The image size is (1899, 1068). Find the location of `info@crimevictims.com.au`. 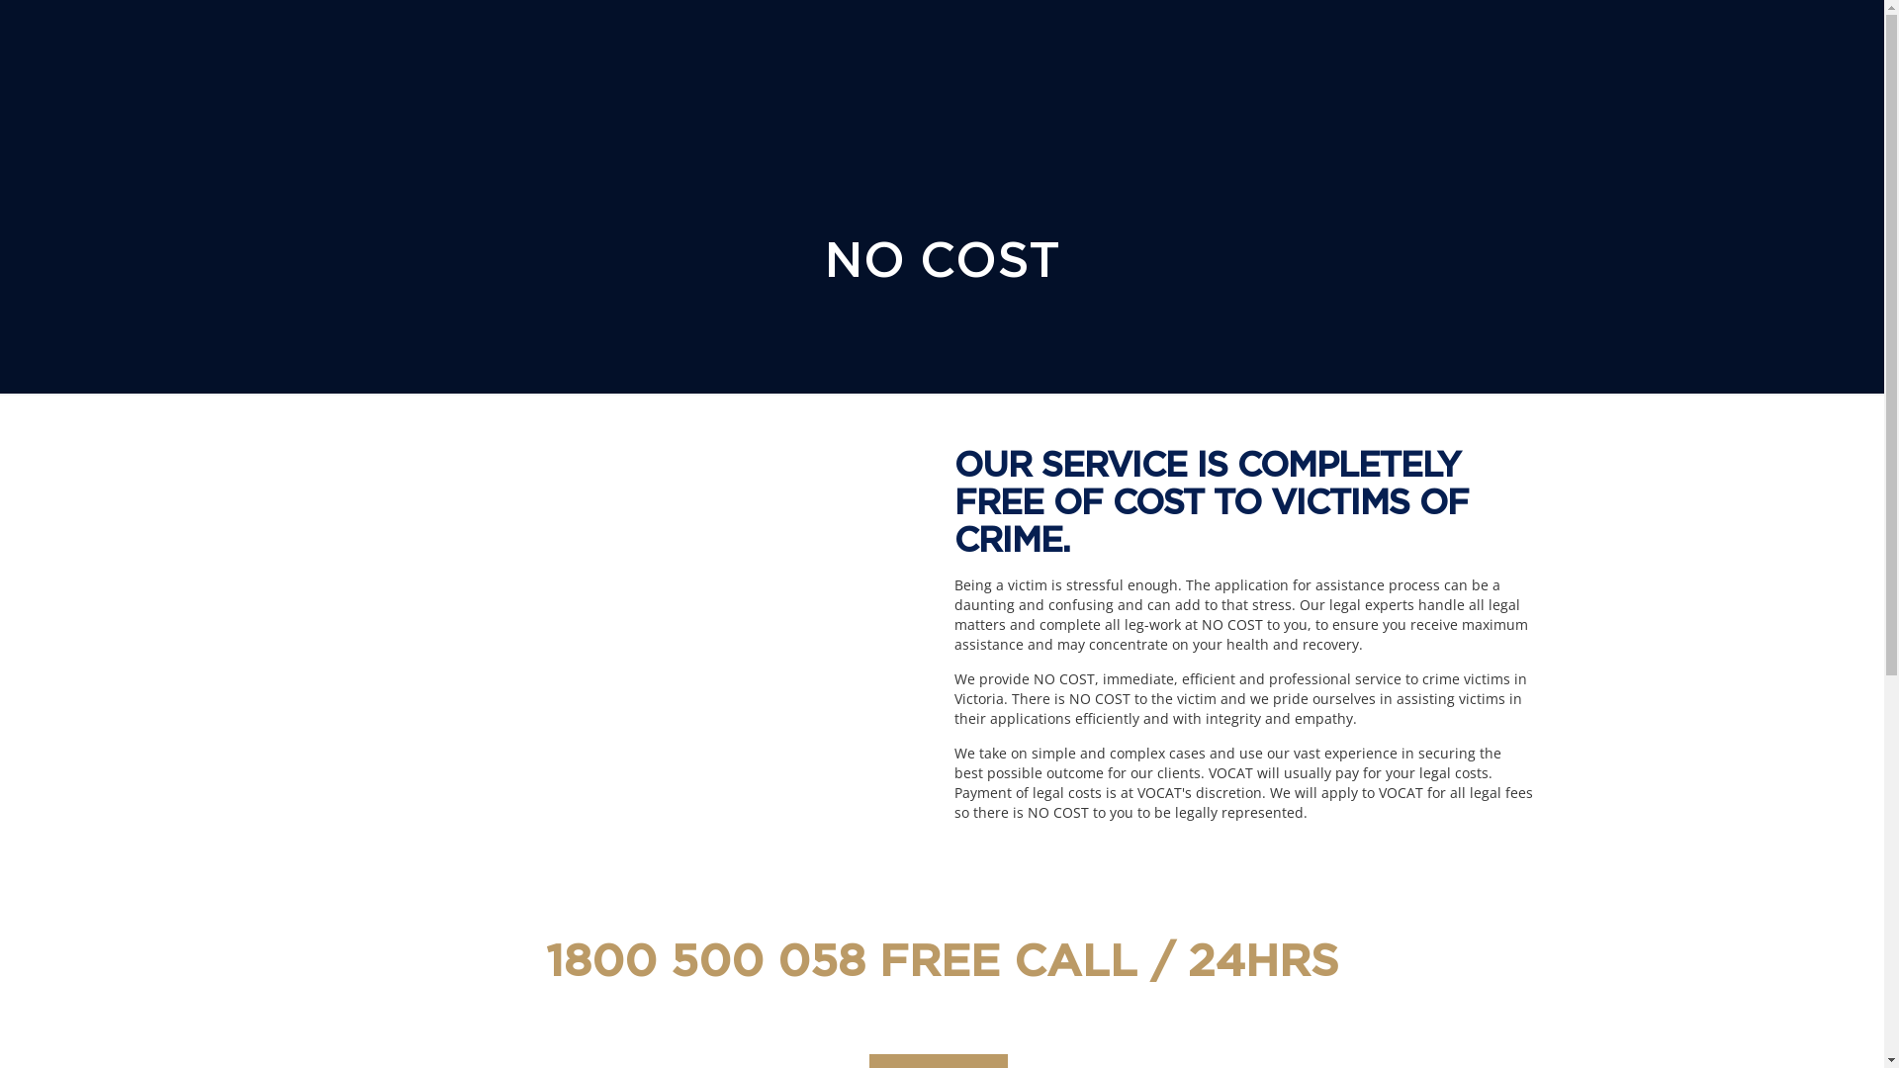

info@crimevictims.com.au is located at coordinates (497, 876).